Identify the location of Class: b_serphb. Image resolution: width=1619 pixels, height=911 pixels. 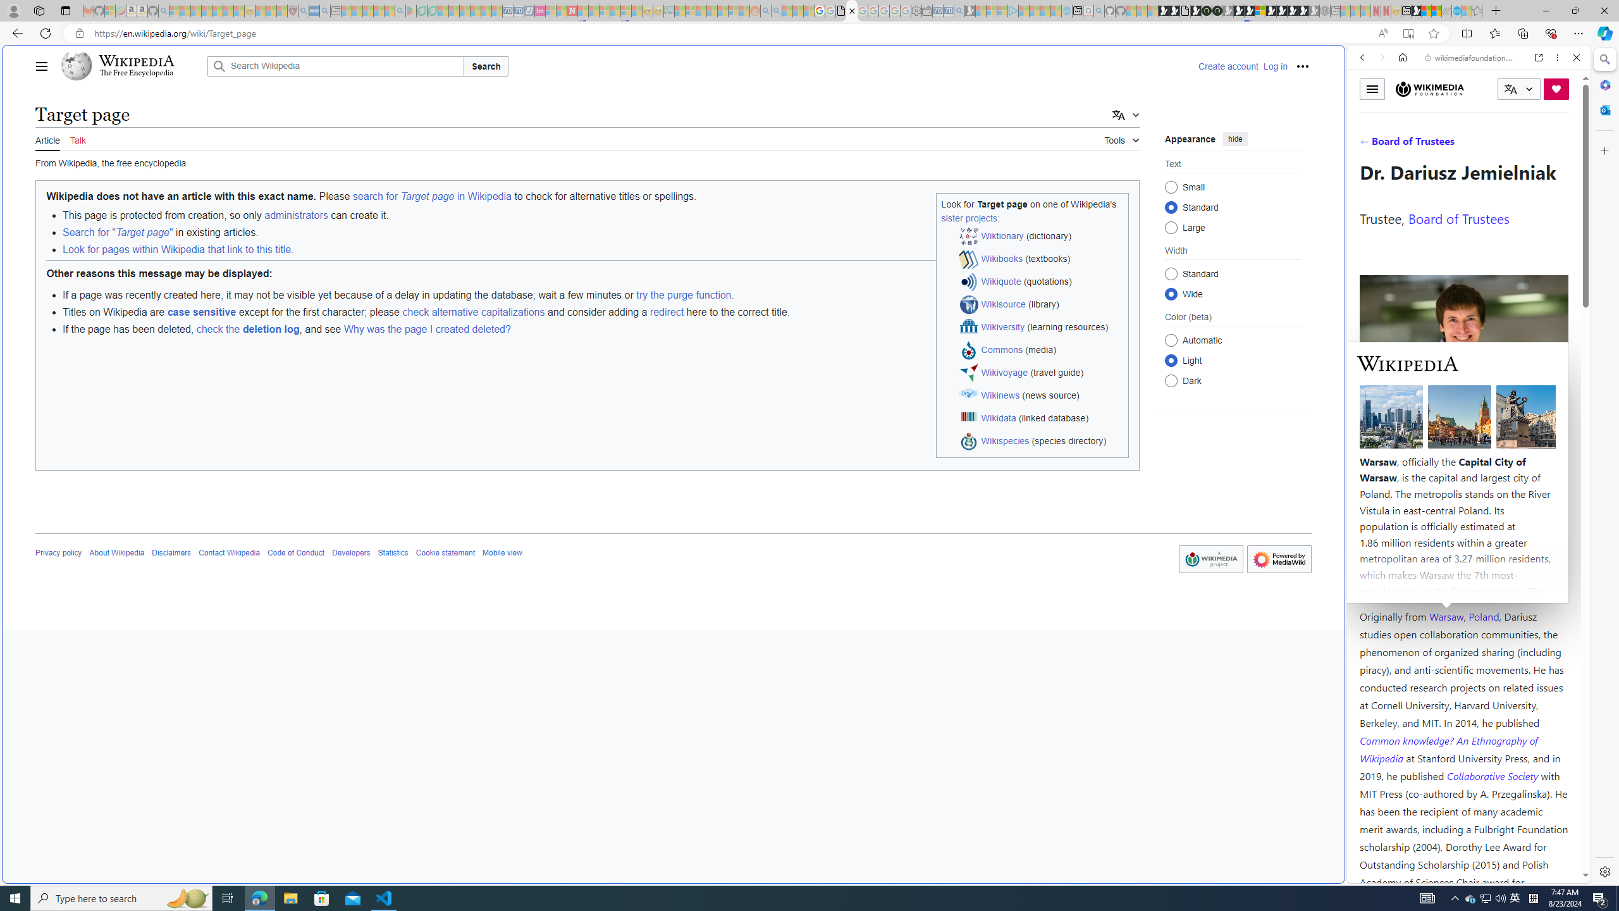
(1562, 146).